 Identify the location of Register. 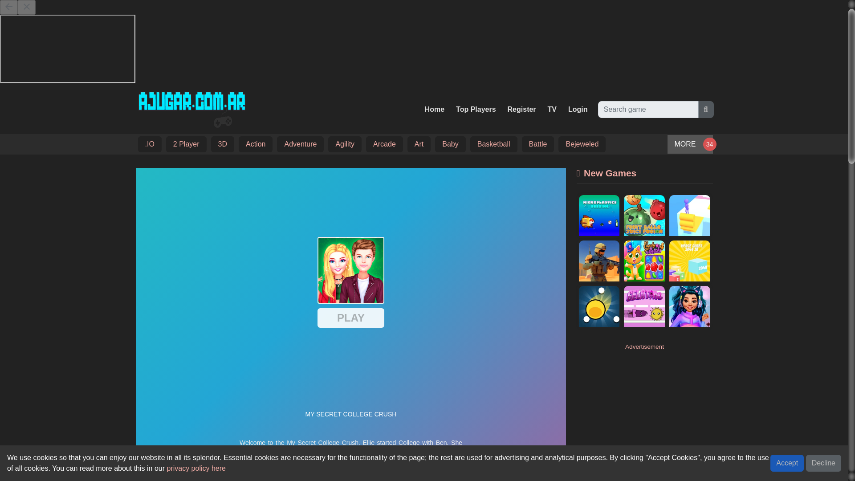
(522, 109).